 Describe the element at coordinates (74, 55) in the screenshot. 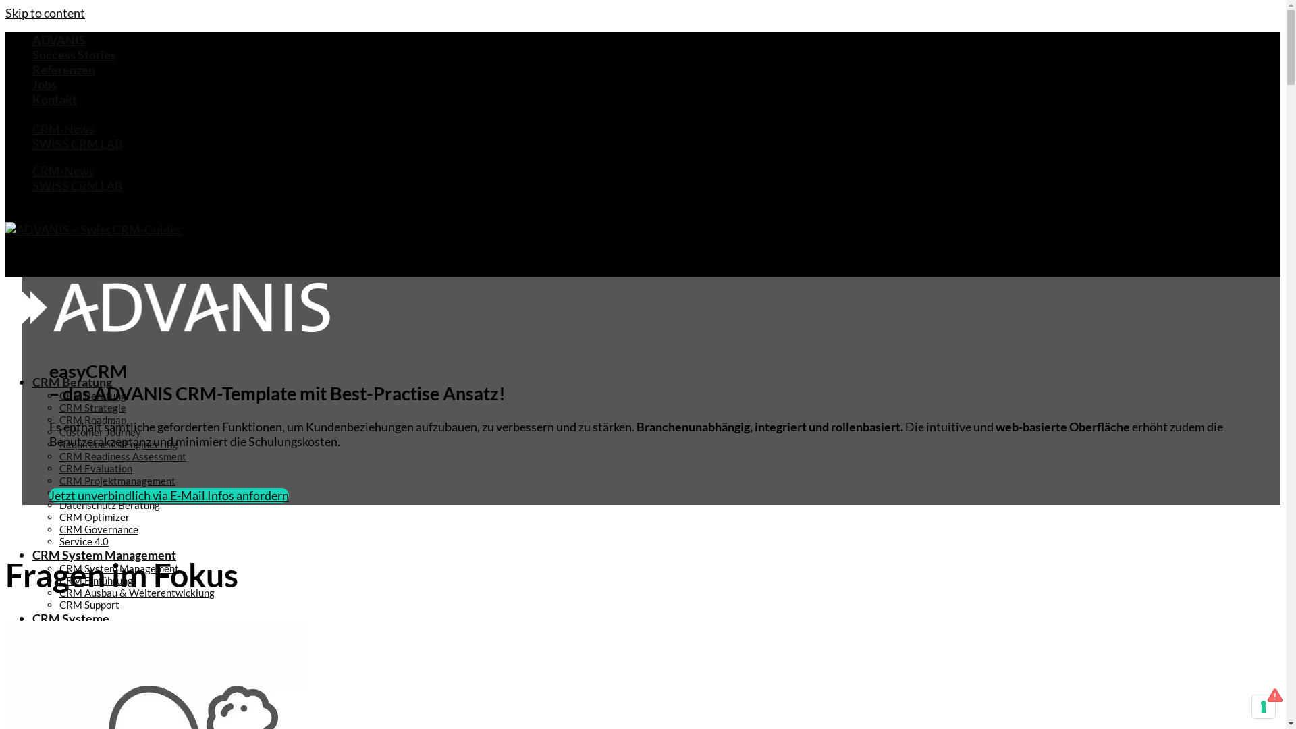

I see `Success Stories` at that location.